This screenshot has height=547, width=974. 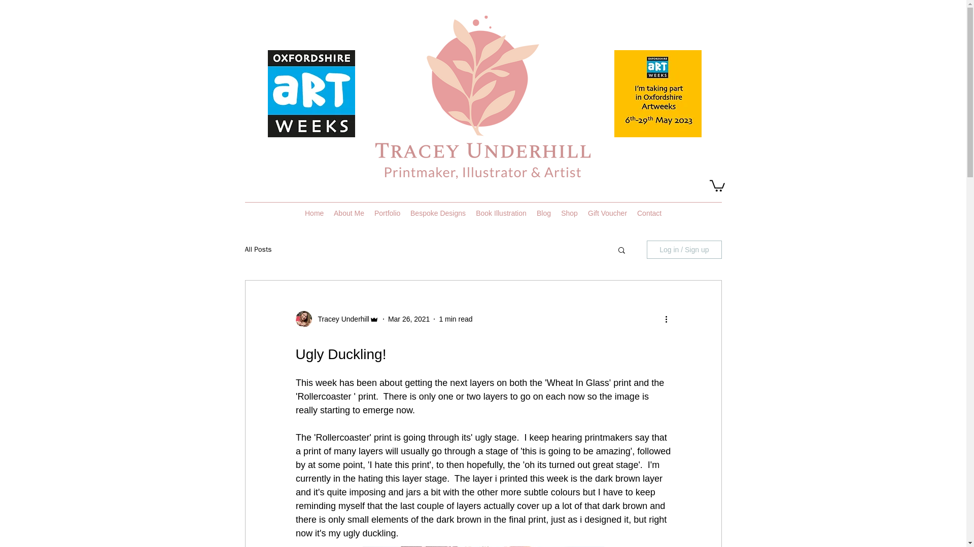 I want to click on Book Illustration, so click(x=501, y=213).